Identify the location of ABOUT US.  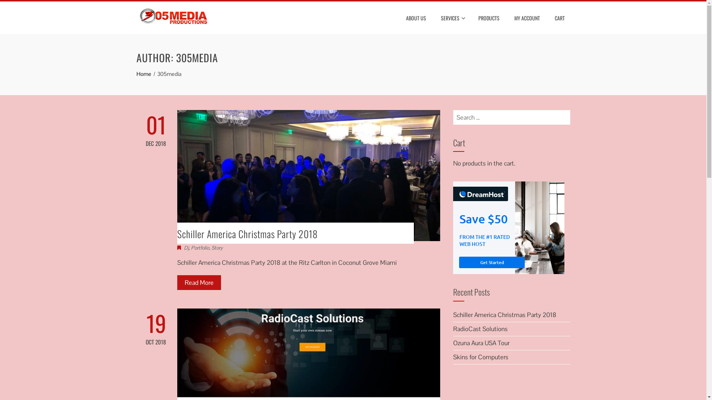
(416, 18).